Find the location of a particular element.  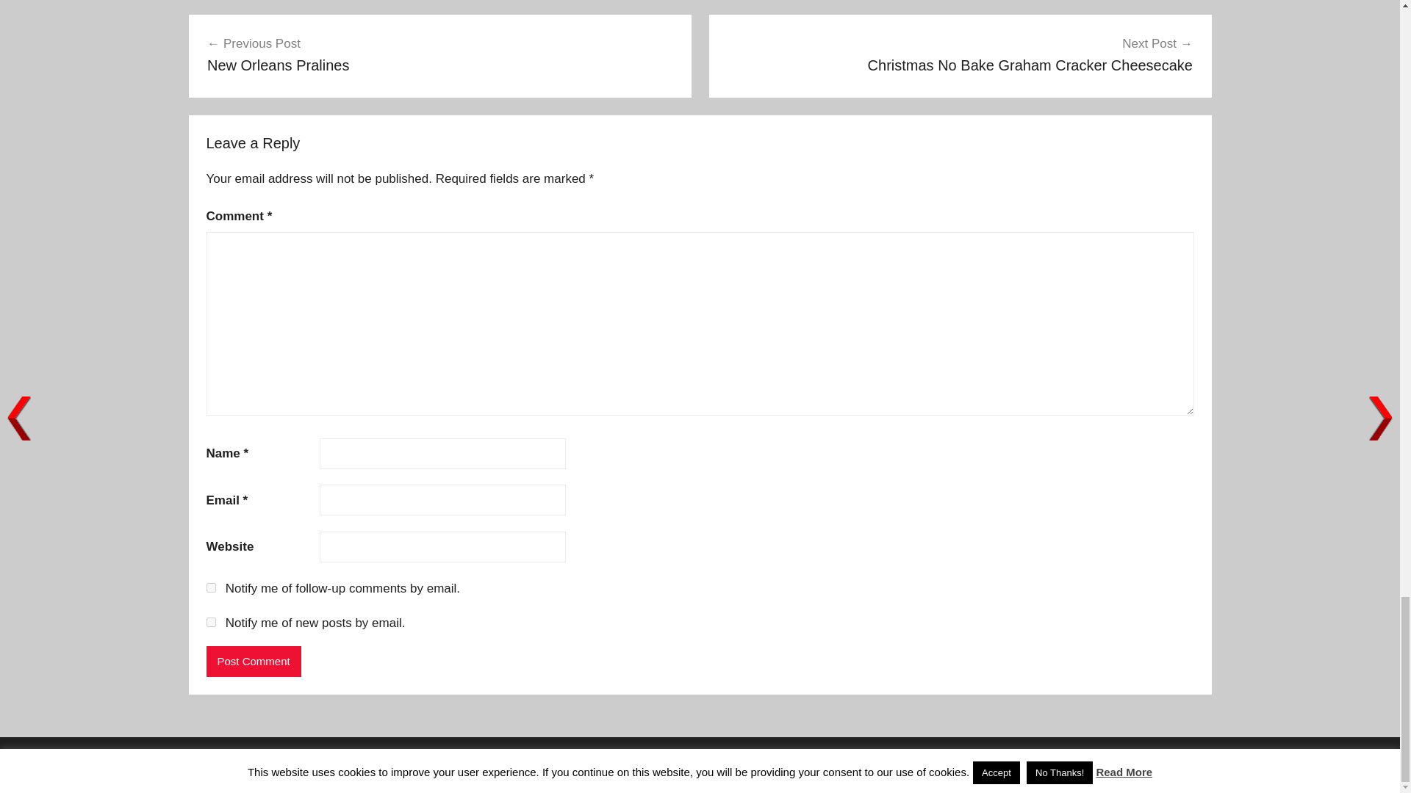

Post Comment is located at coordinates (210, 623).